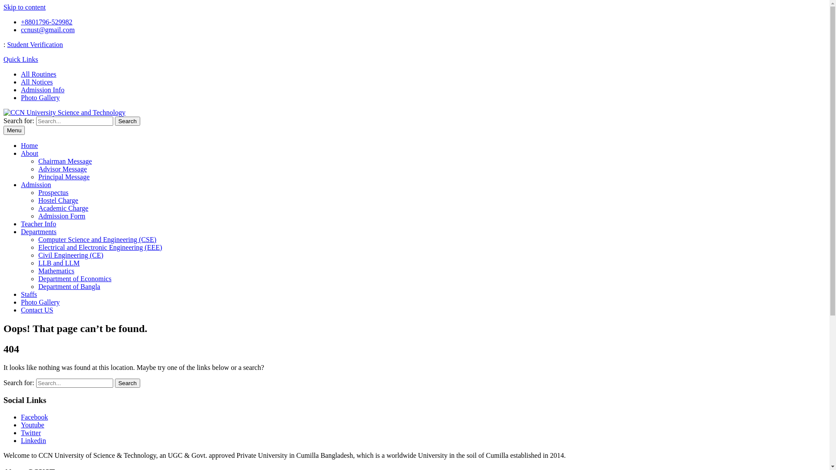 This screenshot has width=836, height=470. What do you see at coordinates (128, 121) in the screenshot?
I see `Search` at bounding box center [128, 121].